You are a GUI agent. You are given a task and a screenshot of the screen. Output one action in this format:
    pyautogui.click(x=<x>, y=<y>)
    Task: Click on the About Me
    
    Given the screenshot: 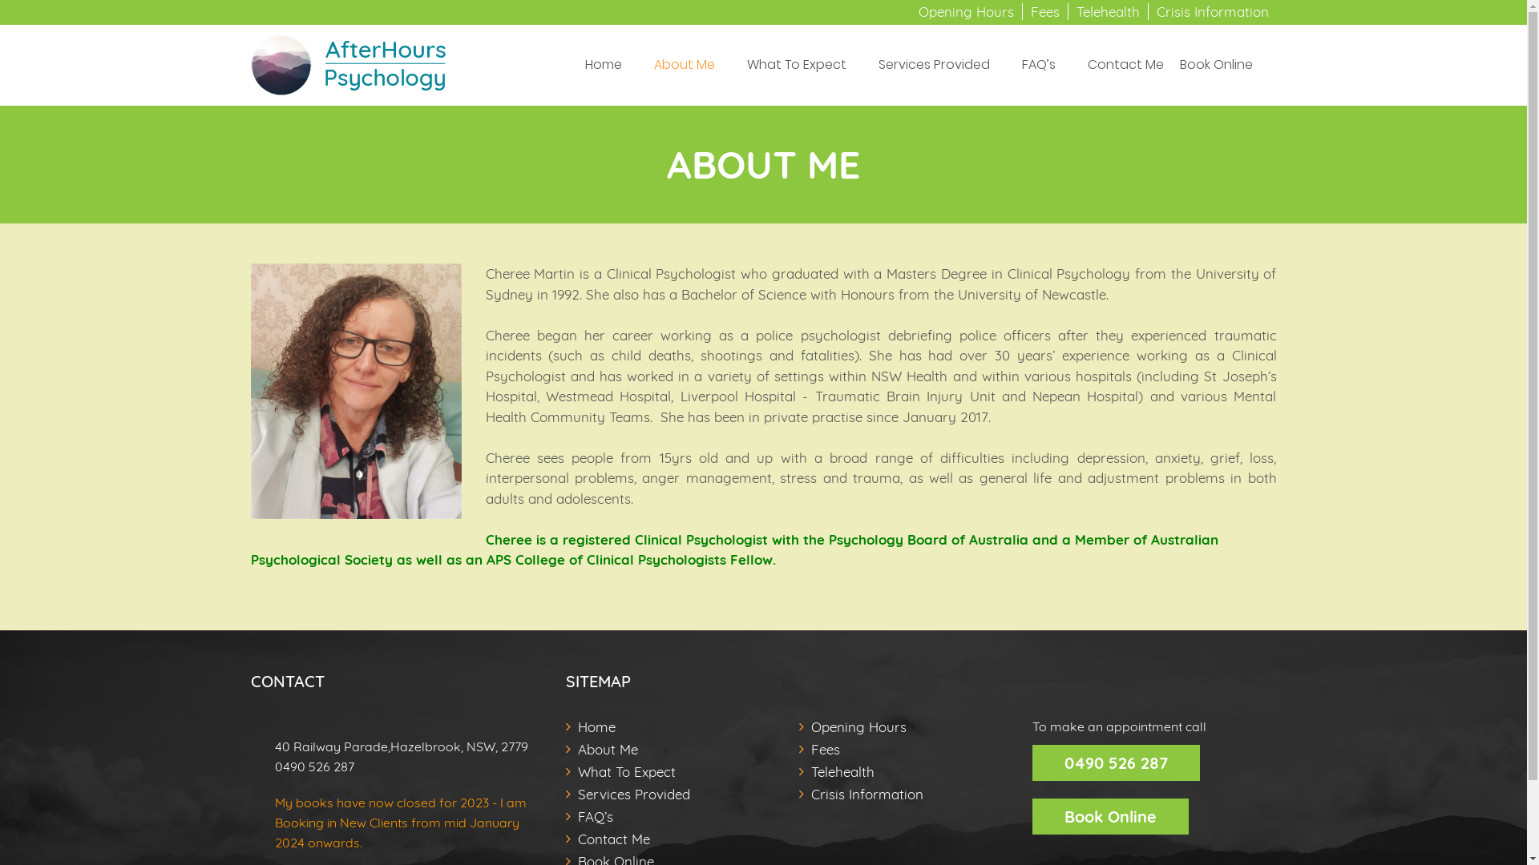 What is the action you would take?
    pyautogui.click(x=685, y=66)
    